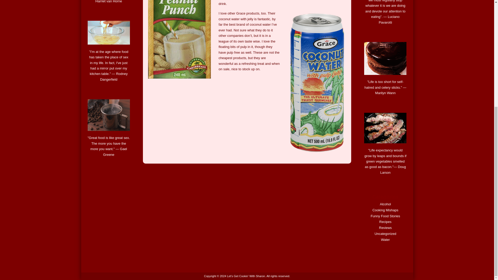 The width and height of the screenshot is (498, 280). Describe the element at coordinates (385, 204) in the screenshot. I see `Alcohol` at that location.